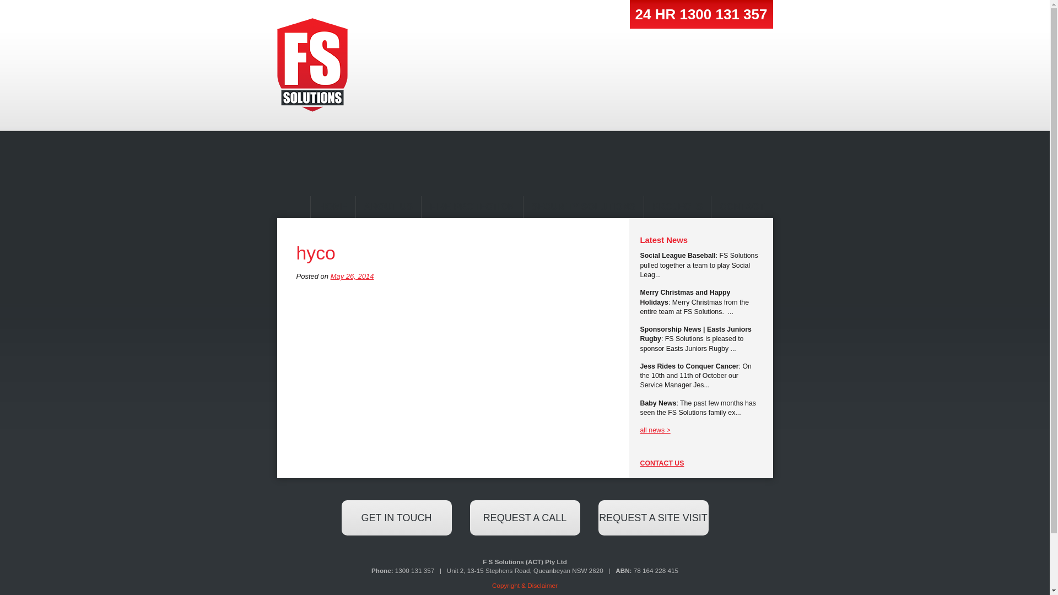 The height and width of the screenshot is (595, 1058). I want to click on CONTACT, so click(742, 207).